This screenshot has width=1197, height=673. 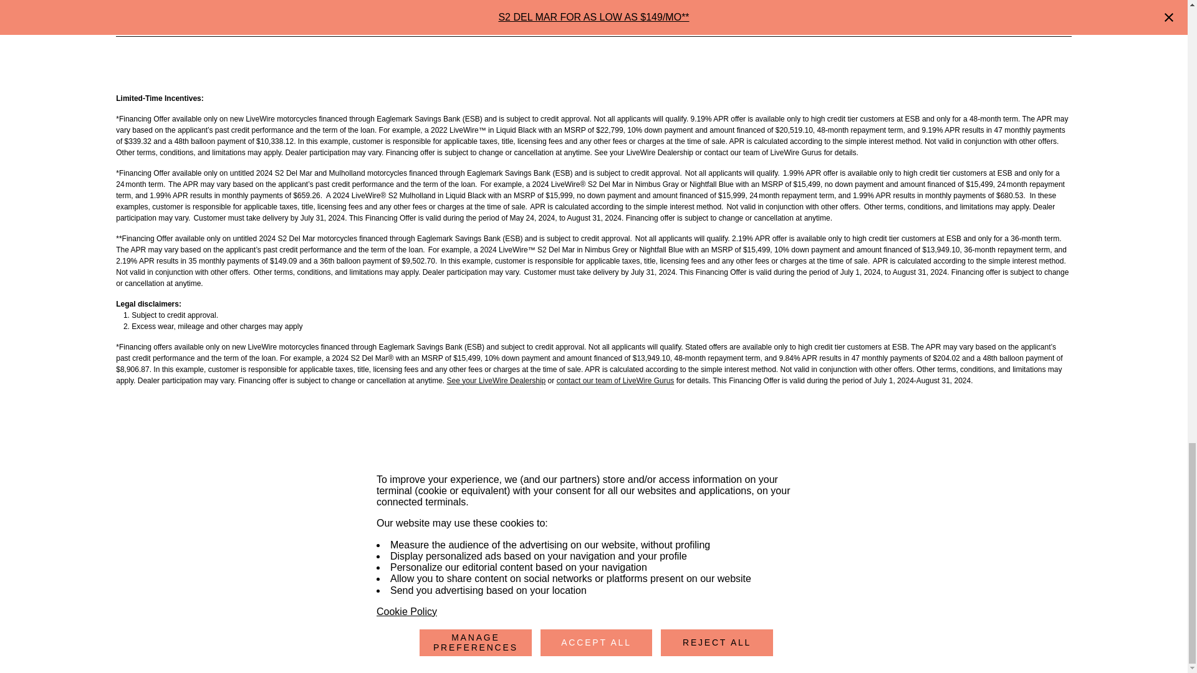 What do you see at coordinates (605, 546) in the screenshot?
I see `VISION` at bounding box center [605, 546].